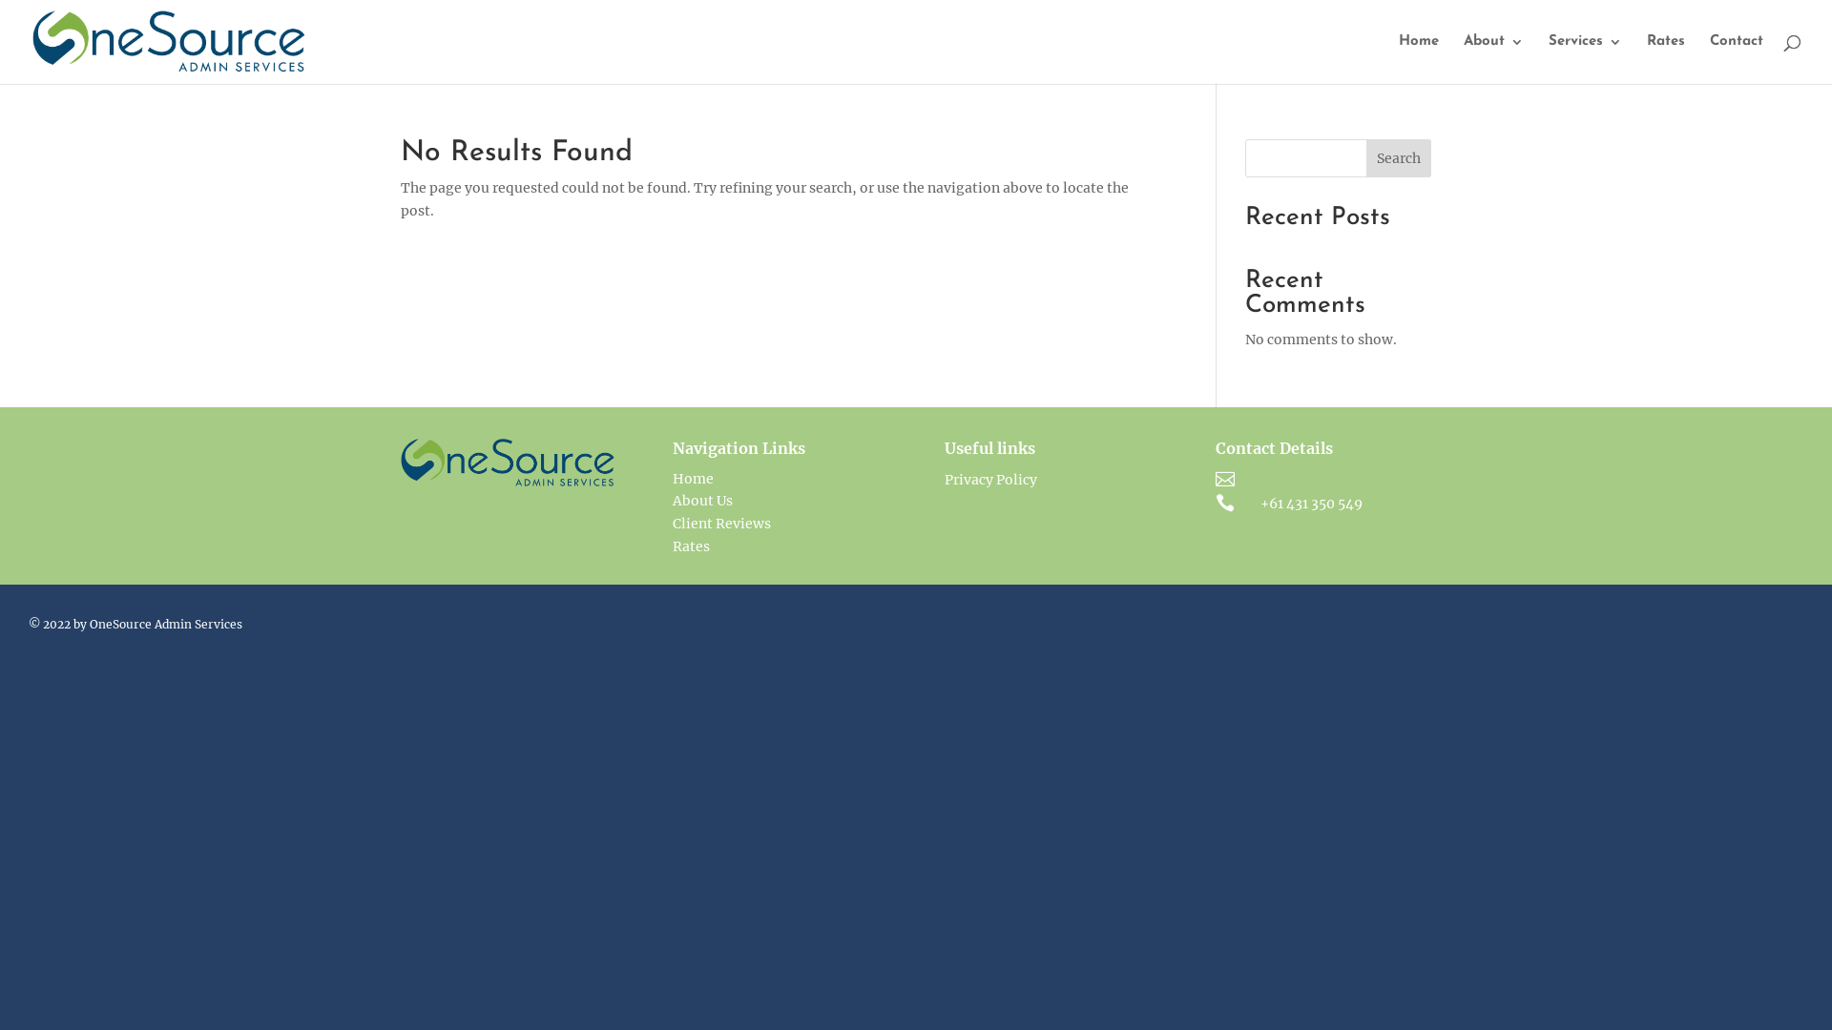 The width and height of the screenshot is (1832, 1030). Describe the element at coordinates (693, 479) in the screenshot. I see `Home` at that location.